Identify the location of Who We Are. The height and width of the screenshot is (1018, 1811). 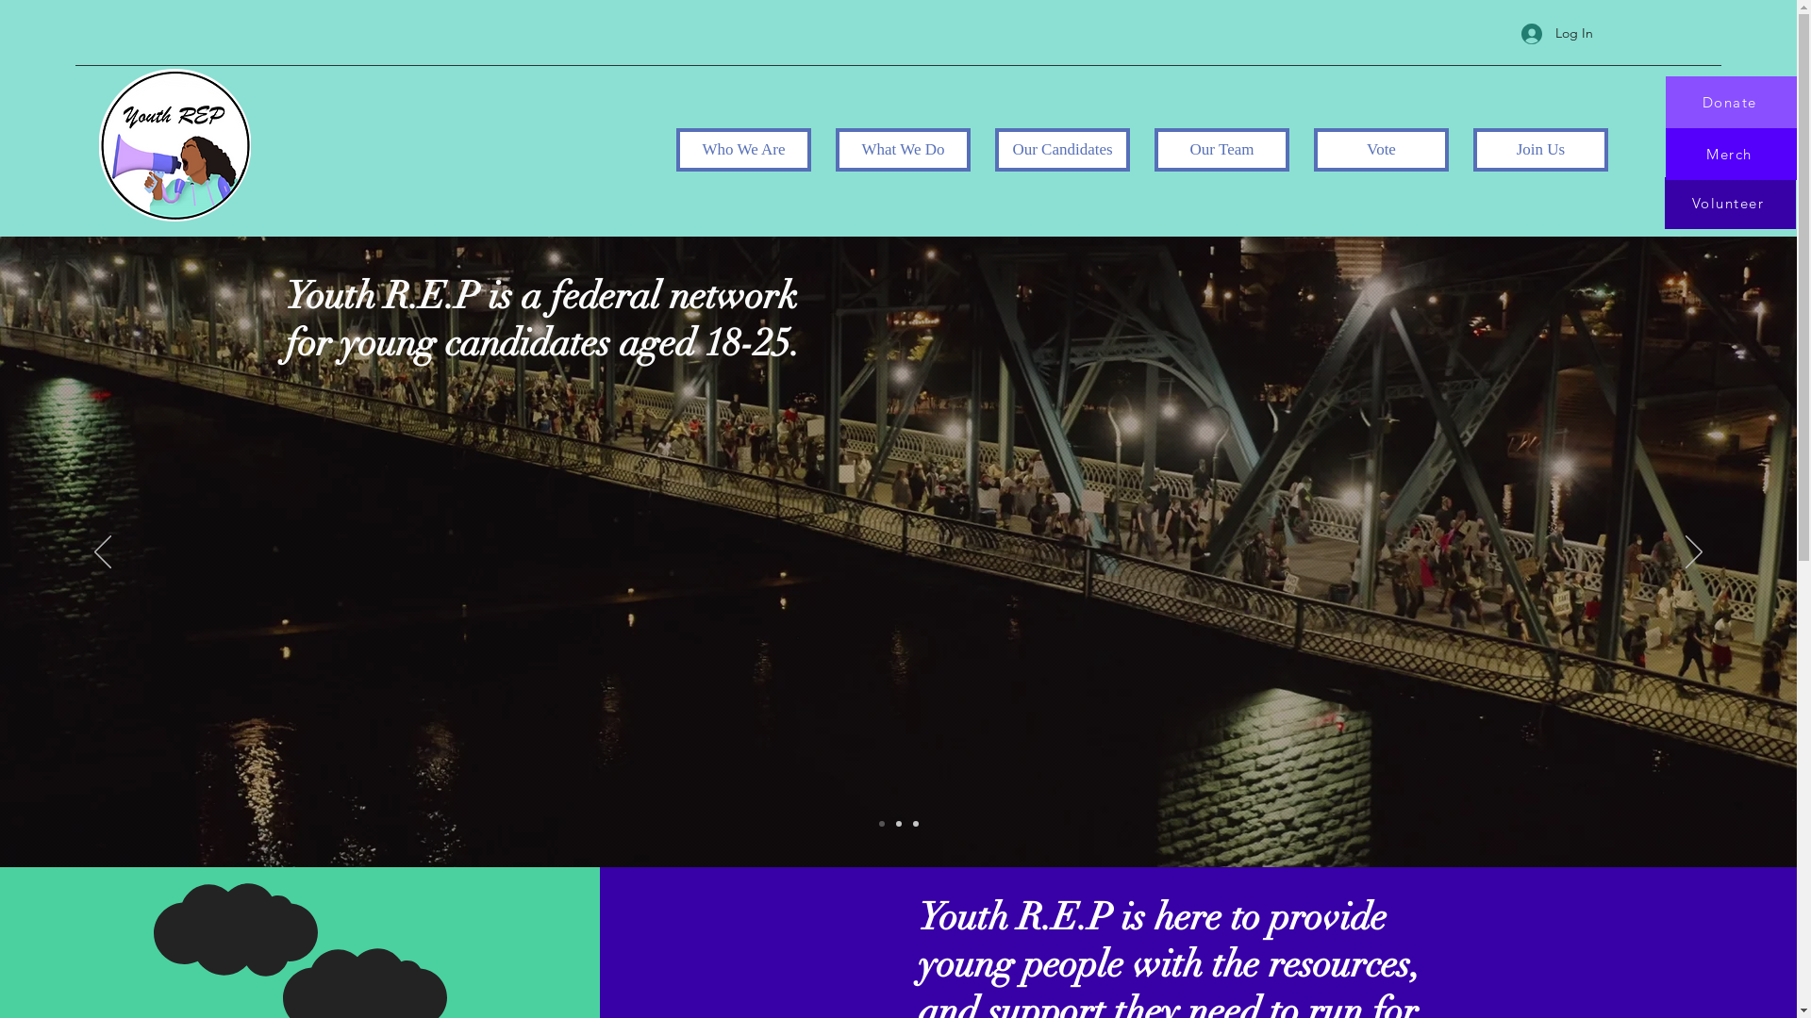
(743, 150).